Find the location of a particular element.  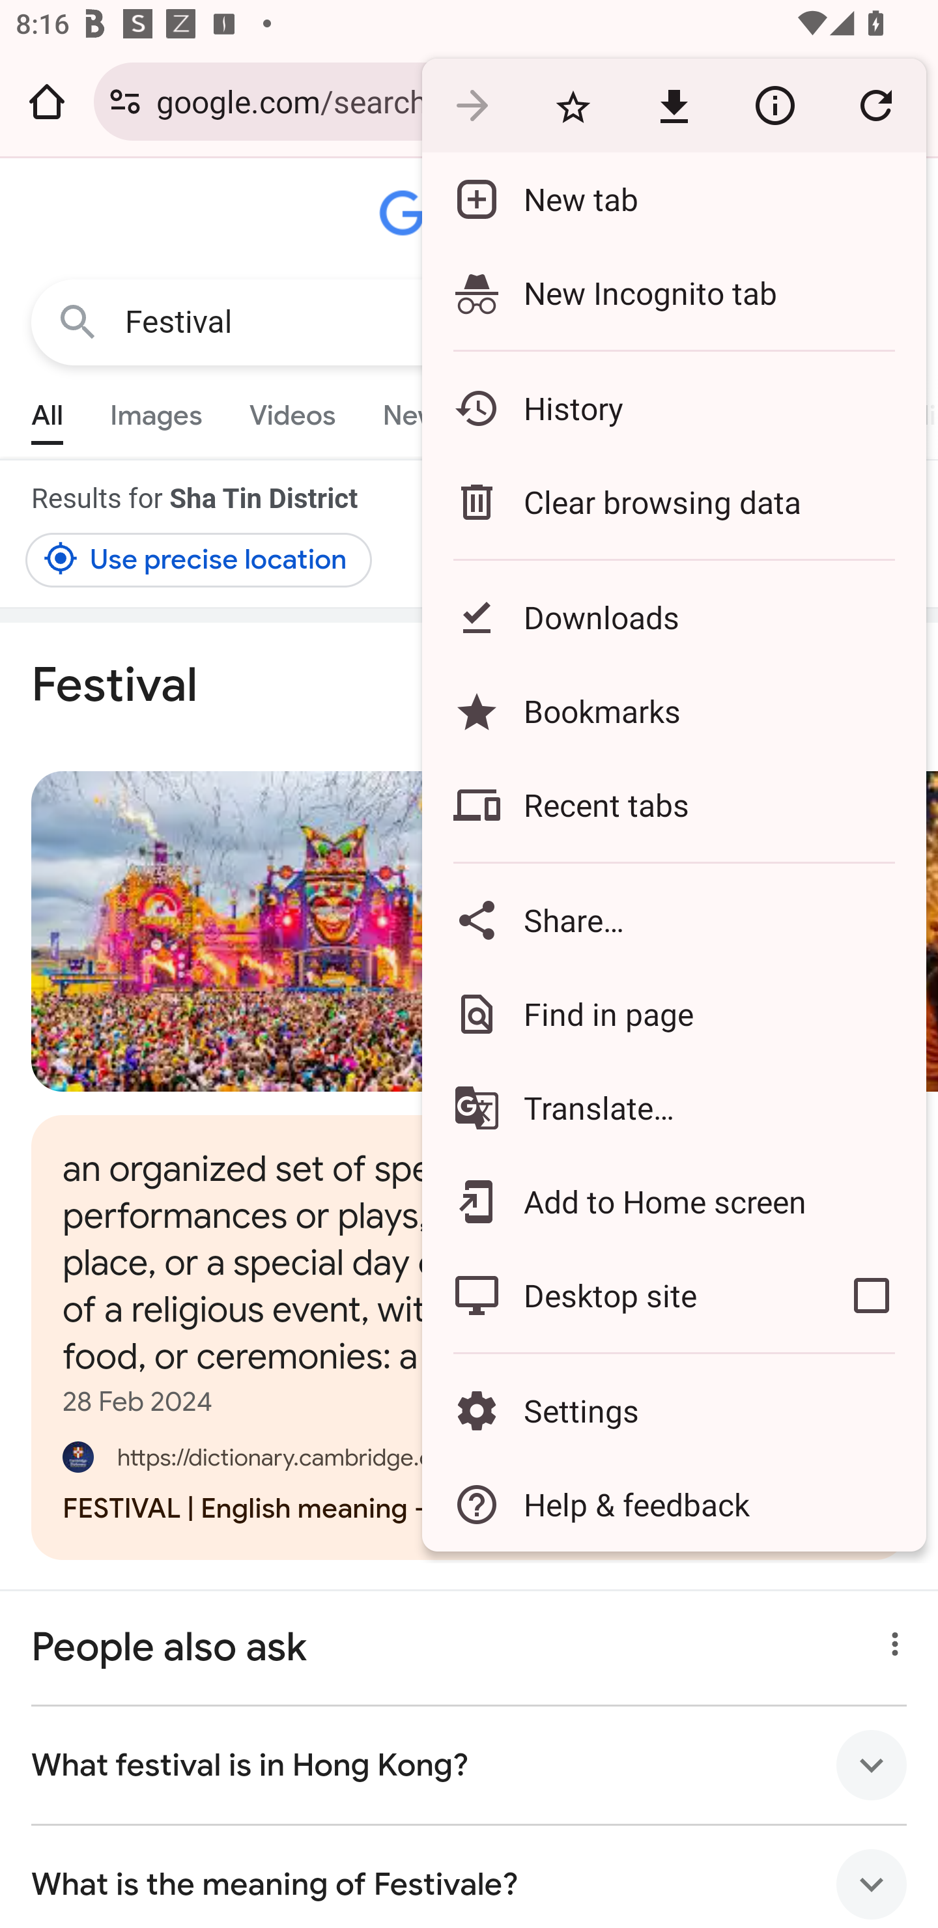

New Incognito tab is located at coordinates (674, 292).